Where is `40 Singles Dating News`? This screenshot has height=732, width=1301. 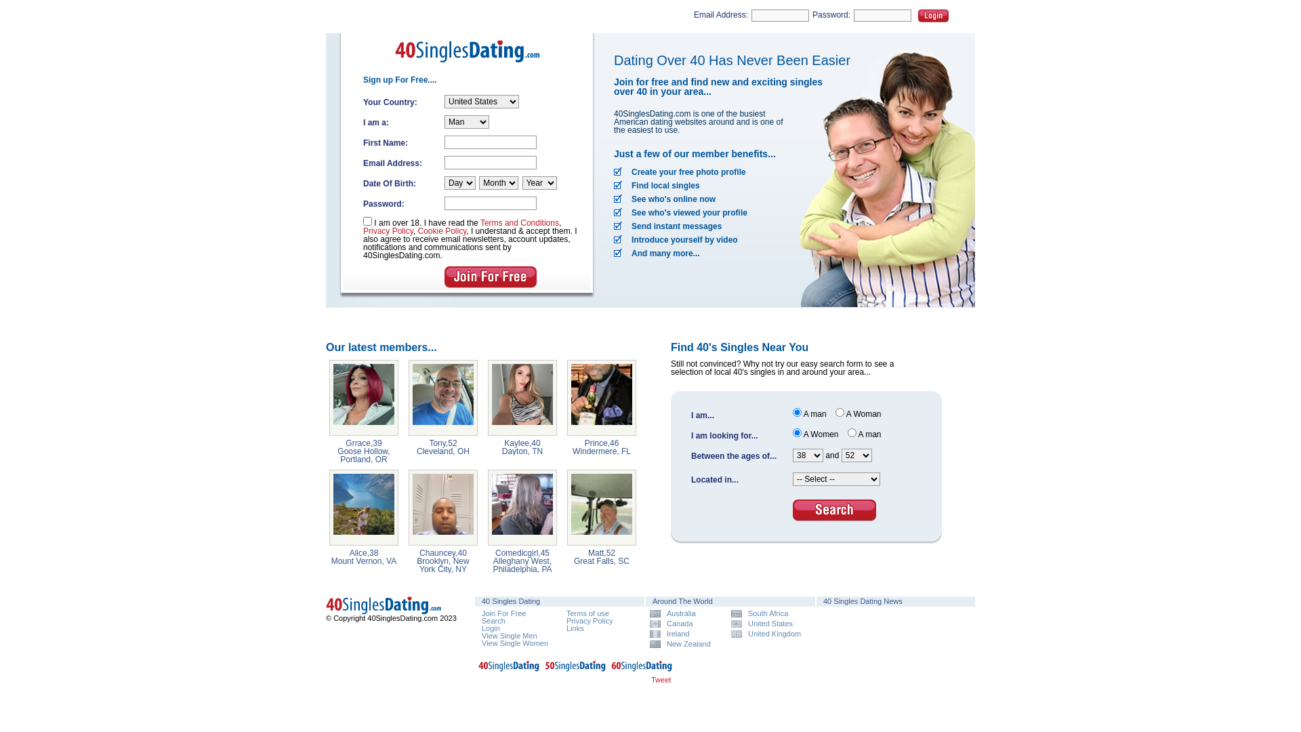 40 Singles Dating News is located at coordinates (863, 601).